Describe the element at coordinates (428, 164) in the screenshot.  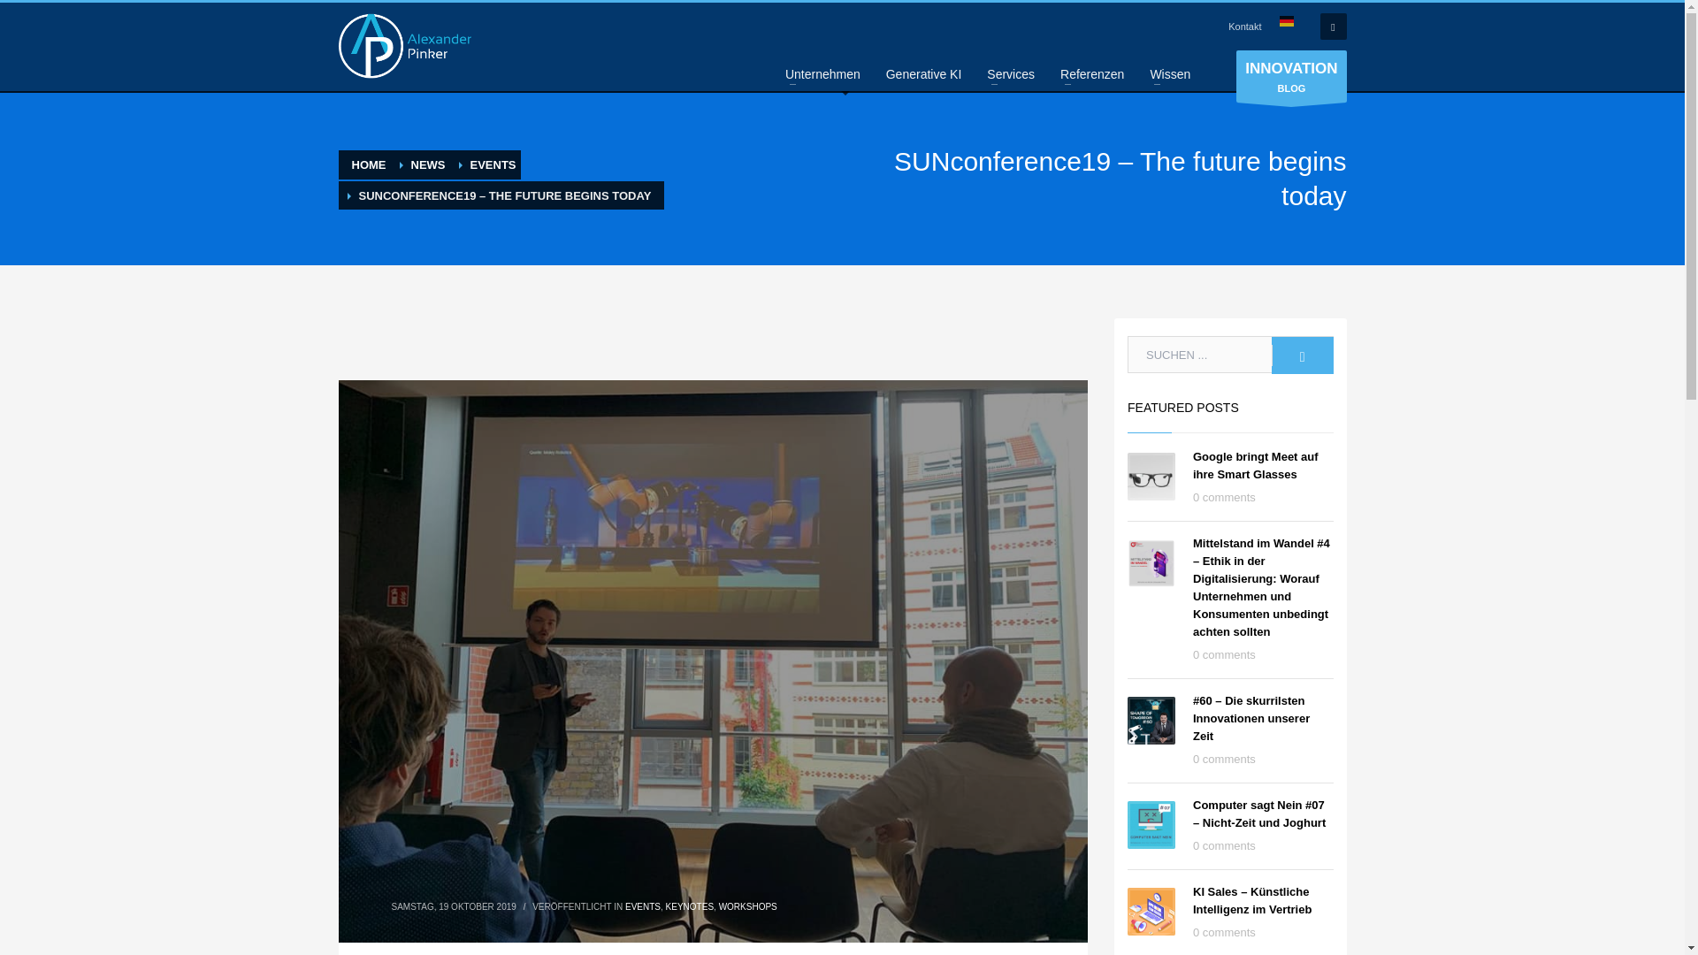
I see `News` at that location.